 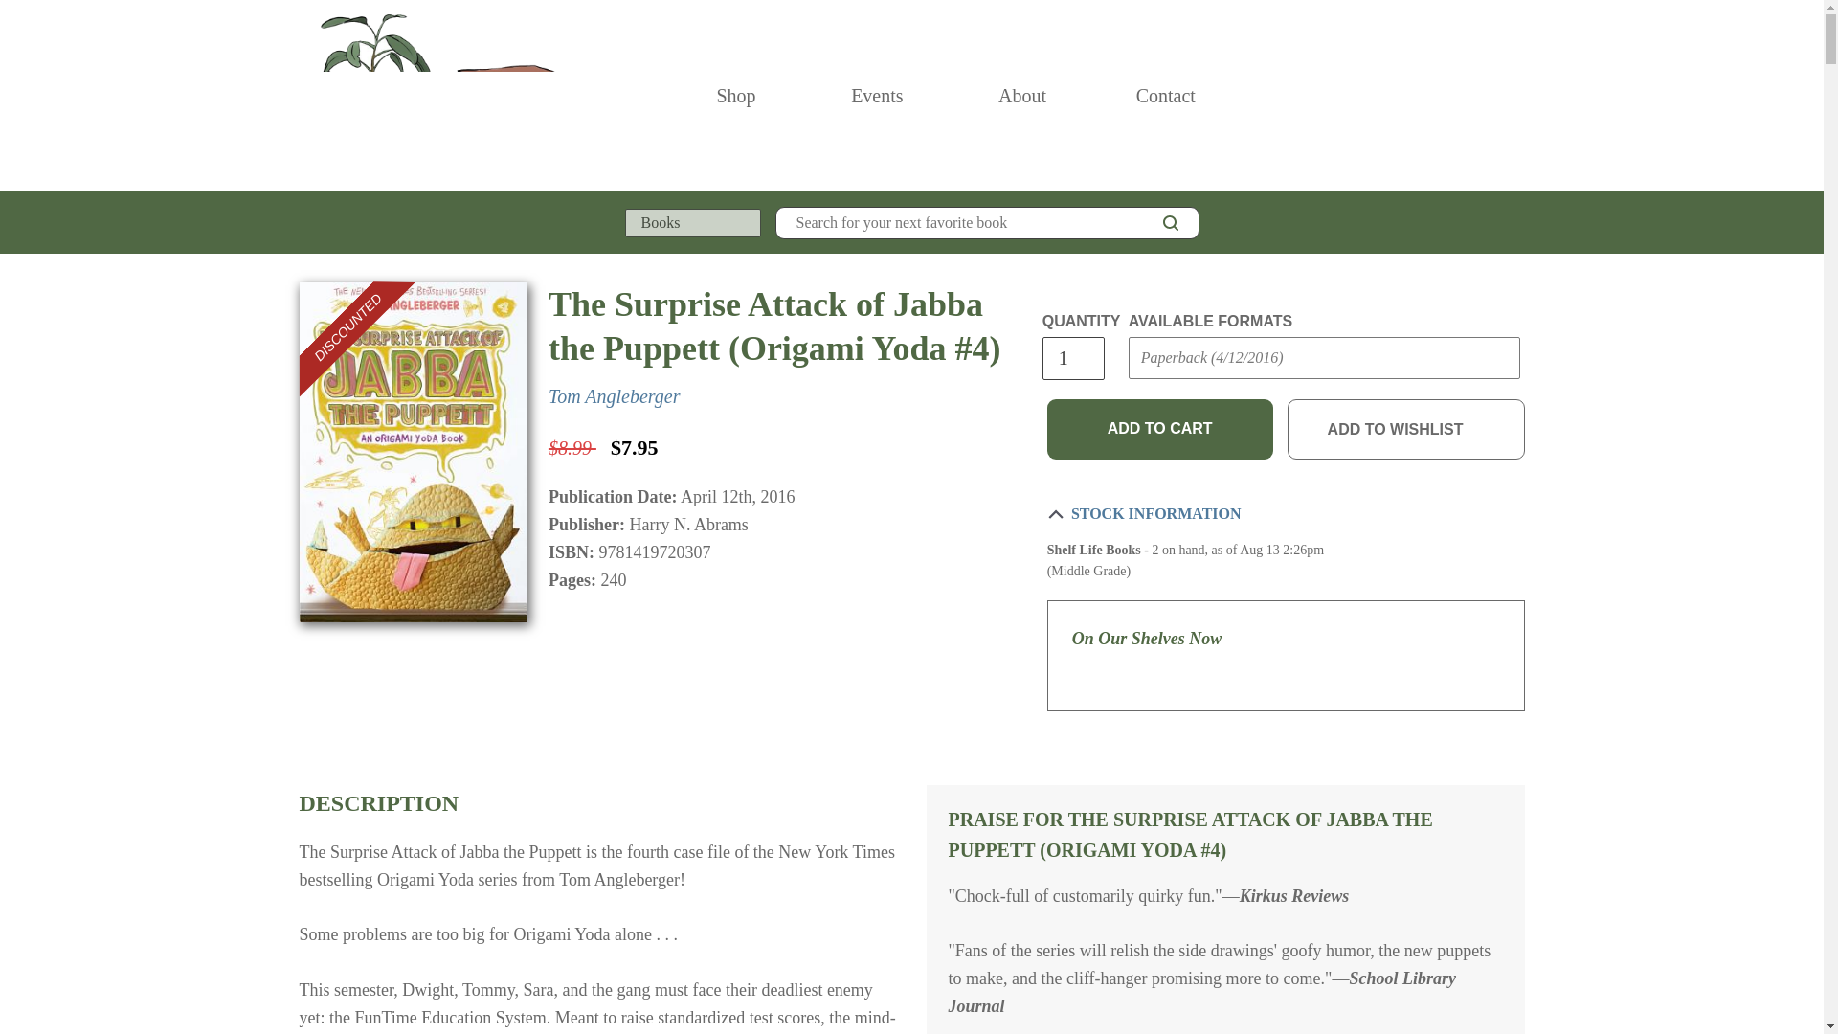 What do you see at coordinates (1474, 96) in the screenshot?
I see `Wishlists` at bounding box center [1474, 96].